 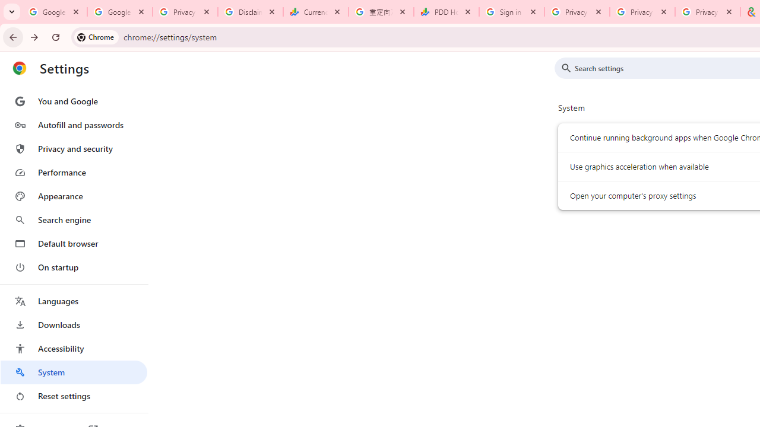 I want to click on Privacy Checkup, so click(x=642, y=12).